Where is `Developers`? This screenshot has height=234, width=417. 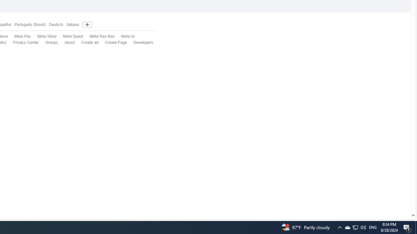 Developers is located at coordinates (143, 42).